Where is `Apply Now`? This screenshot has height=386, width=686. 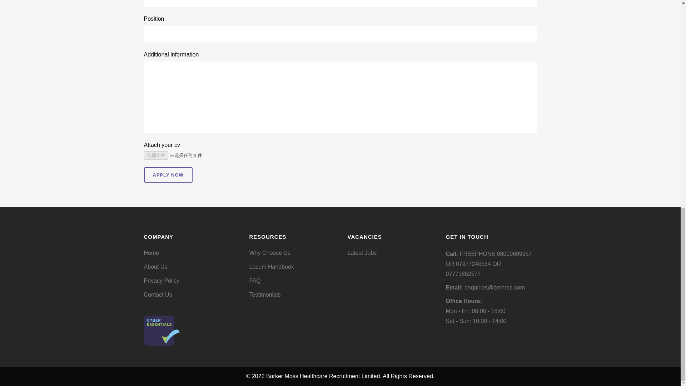
Apply Now is located at coordinates (168, 174).